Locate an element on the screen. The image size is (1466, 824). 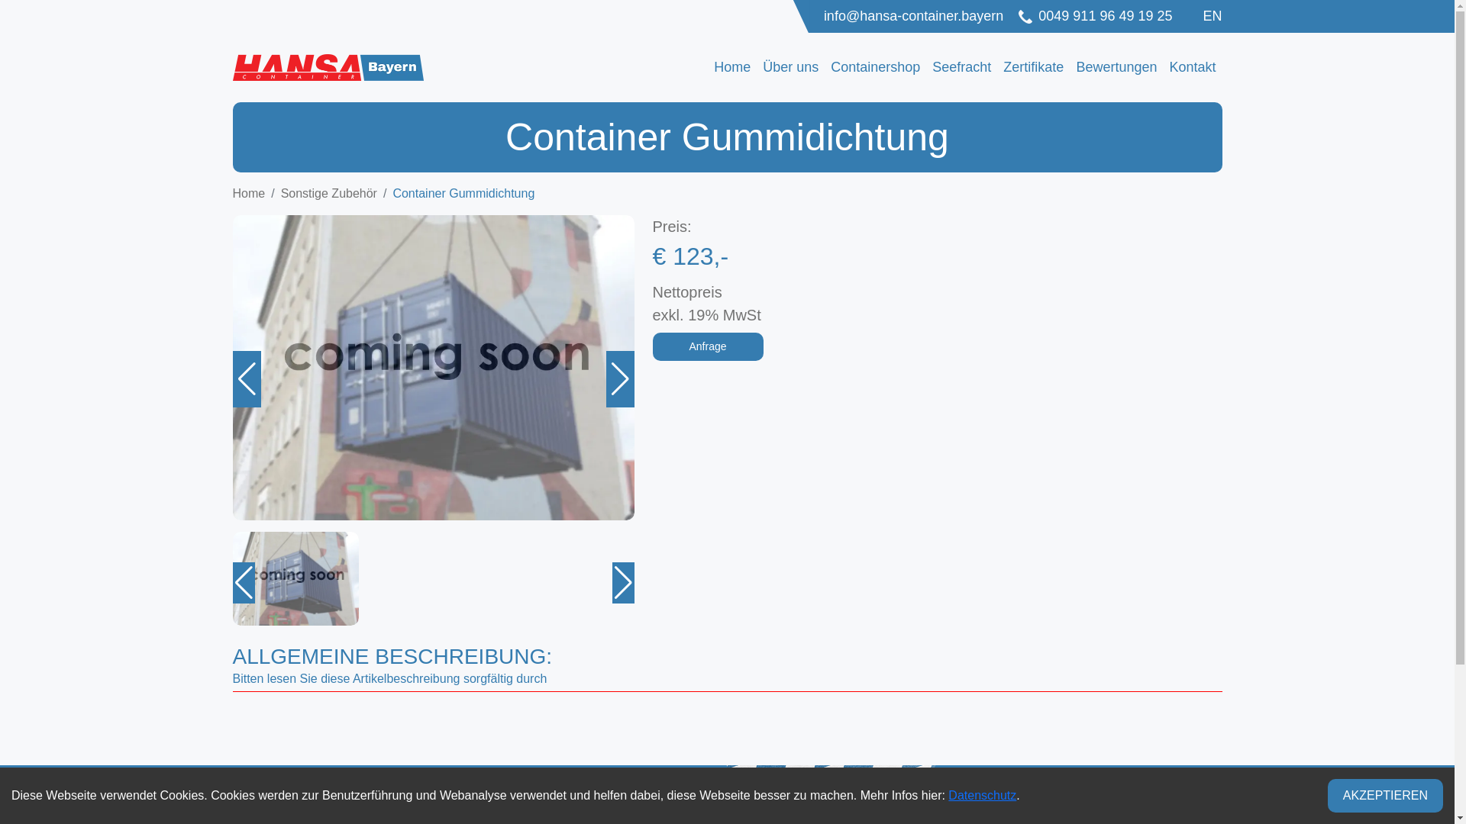
info@hansa-container.bayern is located at coordinates (913, 17).